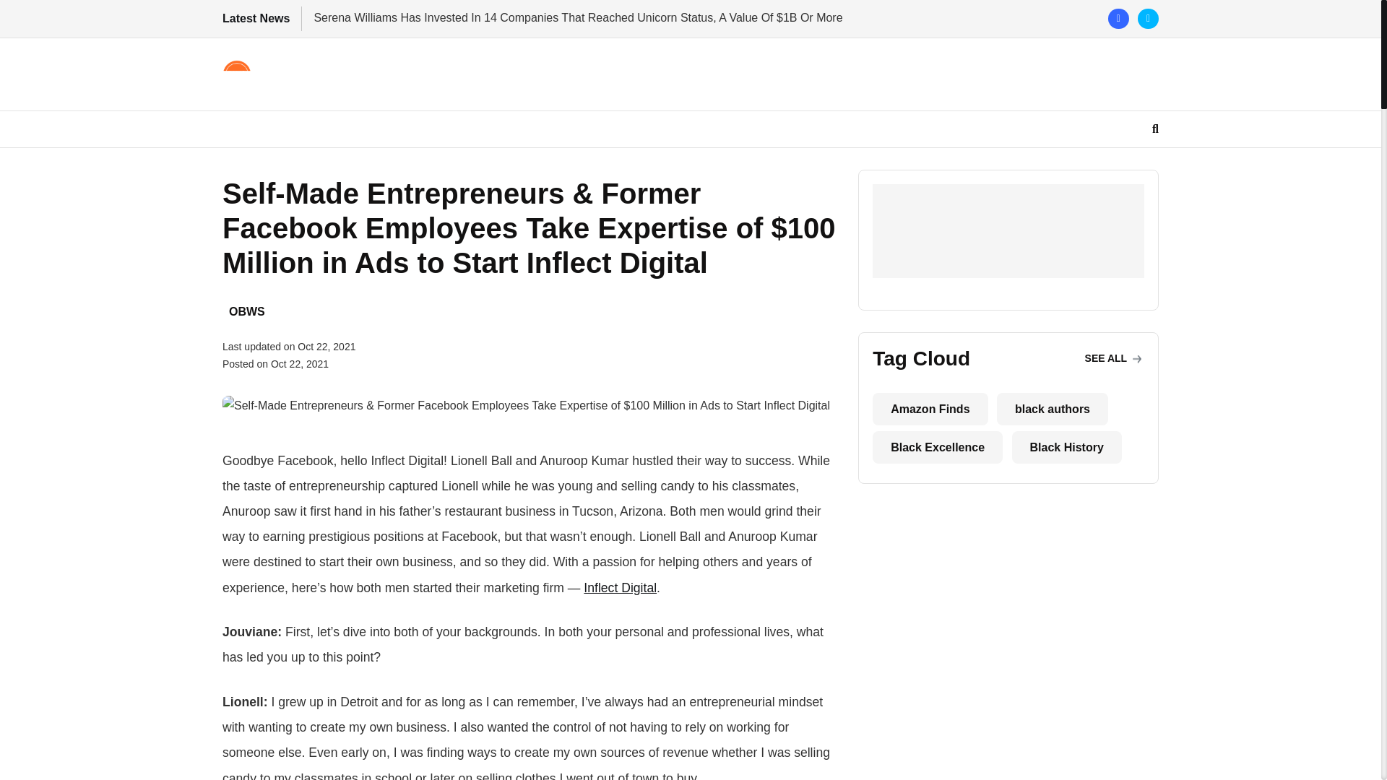 The width and height of the screenshot is (1387, 780). I want to click on Amazon Finds, so click(930, 409).